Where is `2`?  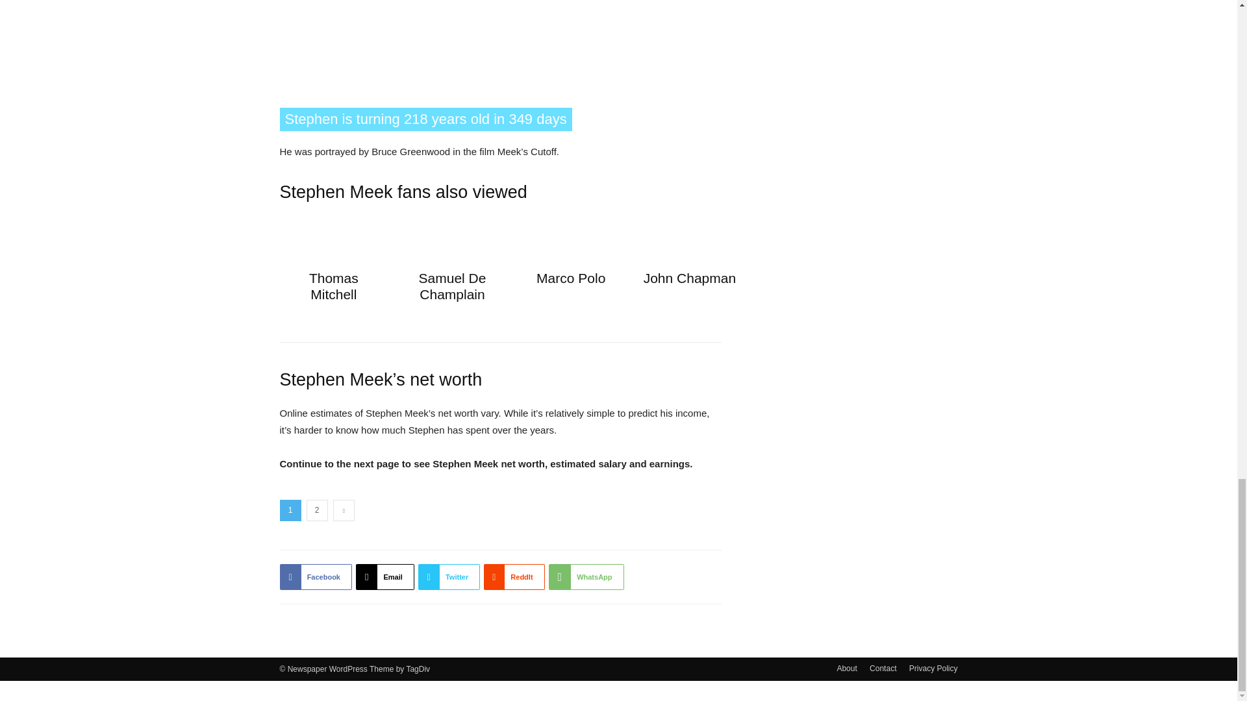 2 is located at coordinates (317, 510).